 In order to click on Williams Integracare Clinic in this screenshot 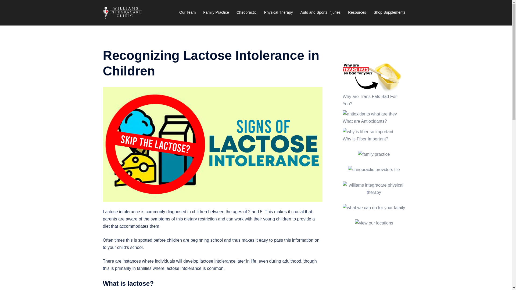, I will do `click(122, 12)`.